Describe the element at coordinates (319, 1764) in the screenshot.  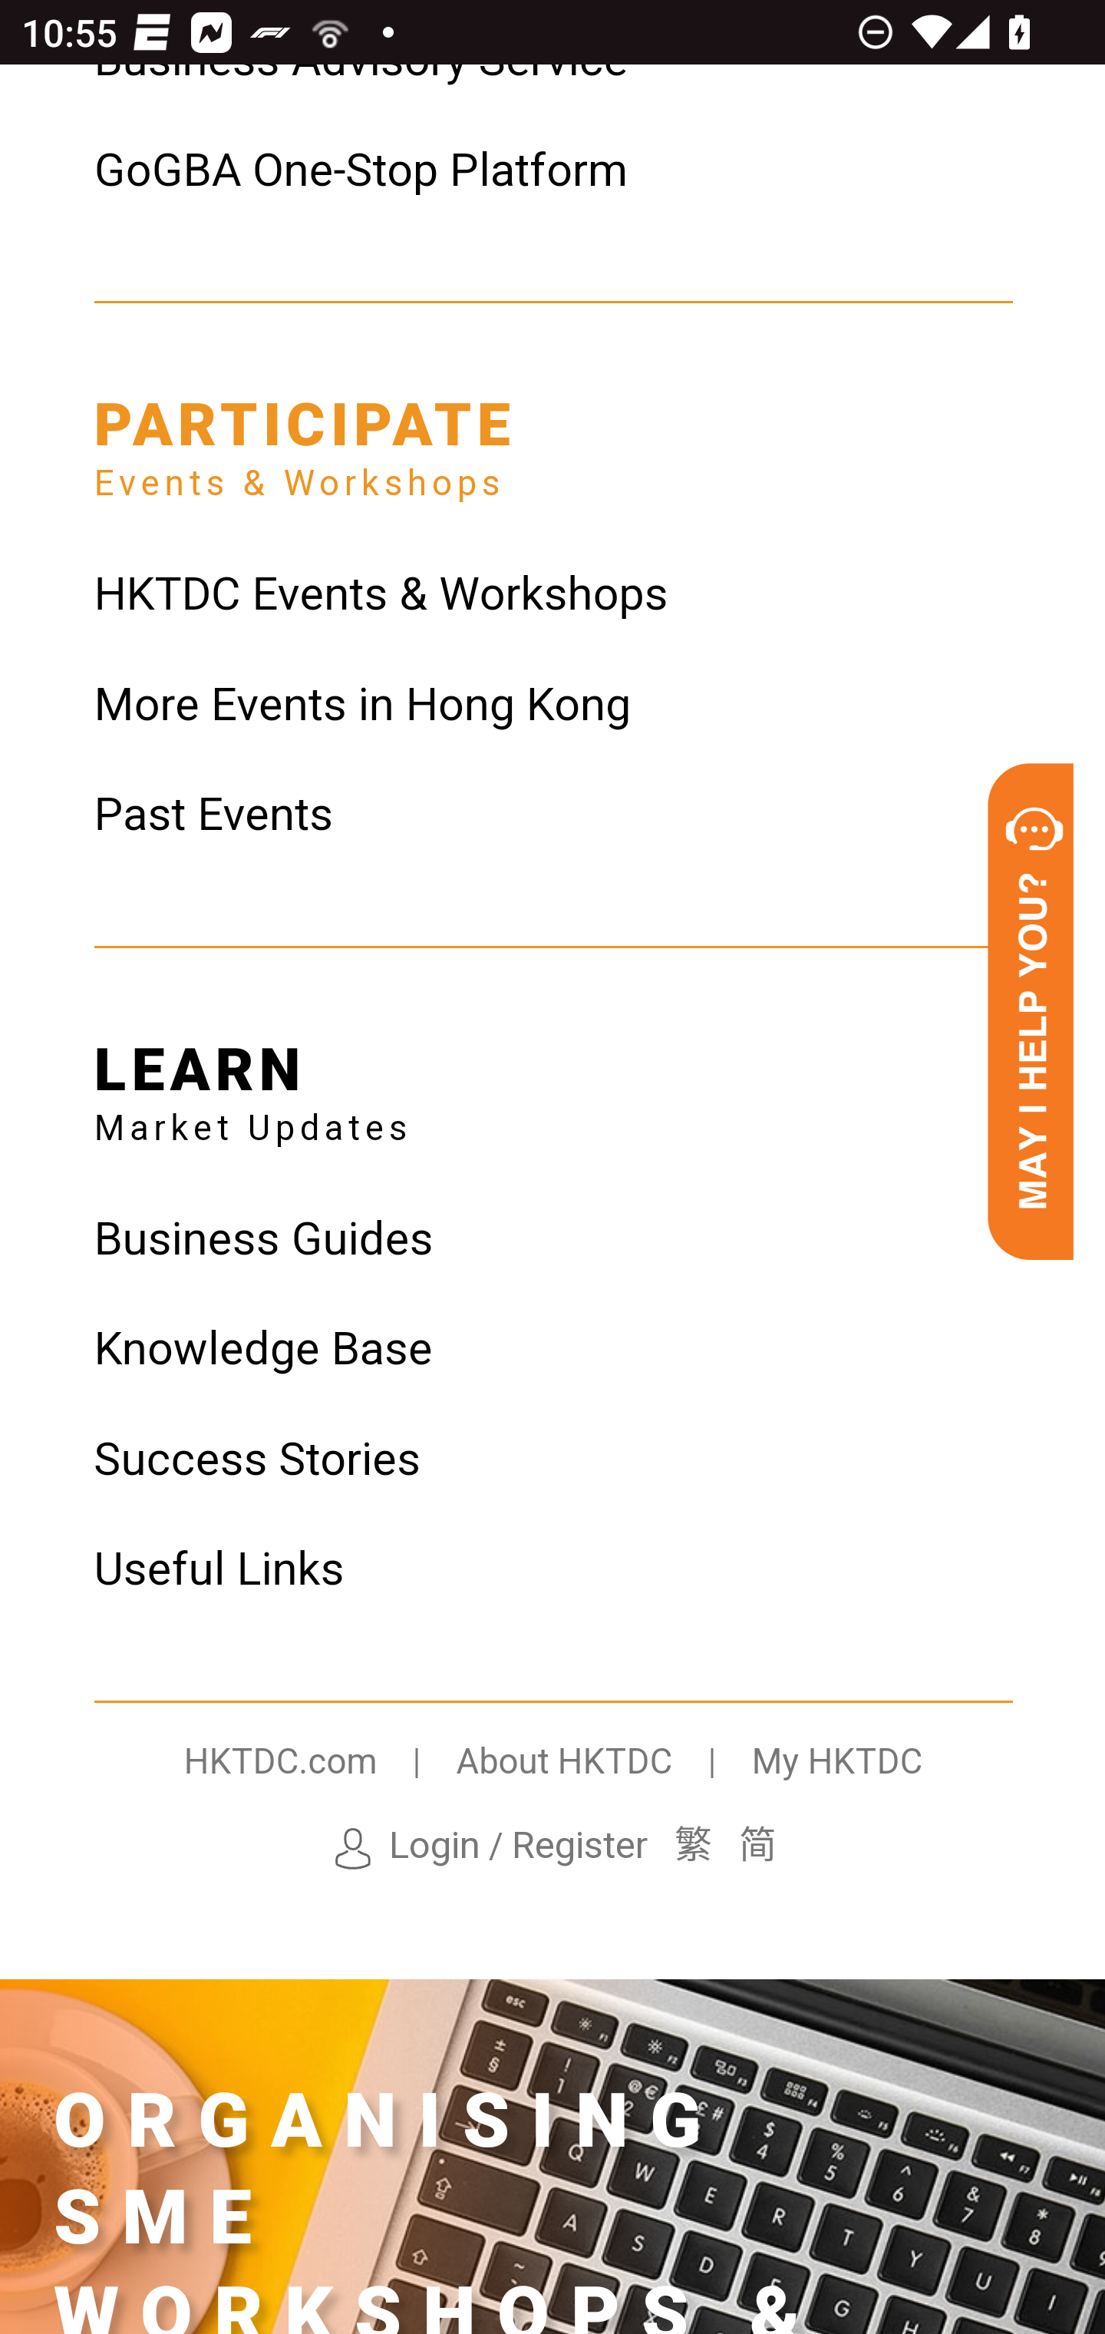
I see `HKTDC.com |  HKTDC.com  | ` at that location.